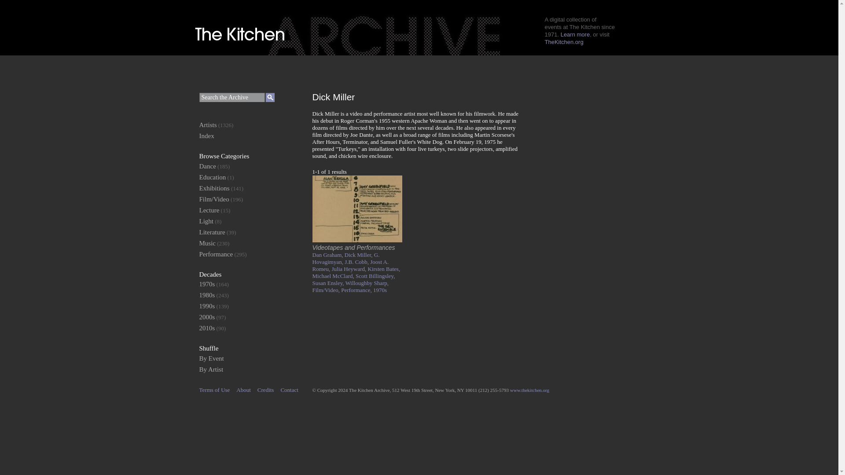  I want to click on 1980s, so click(206, 295).